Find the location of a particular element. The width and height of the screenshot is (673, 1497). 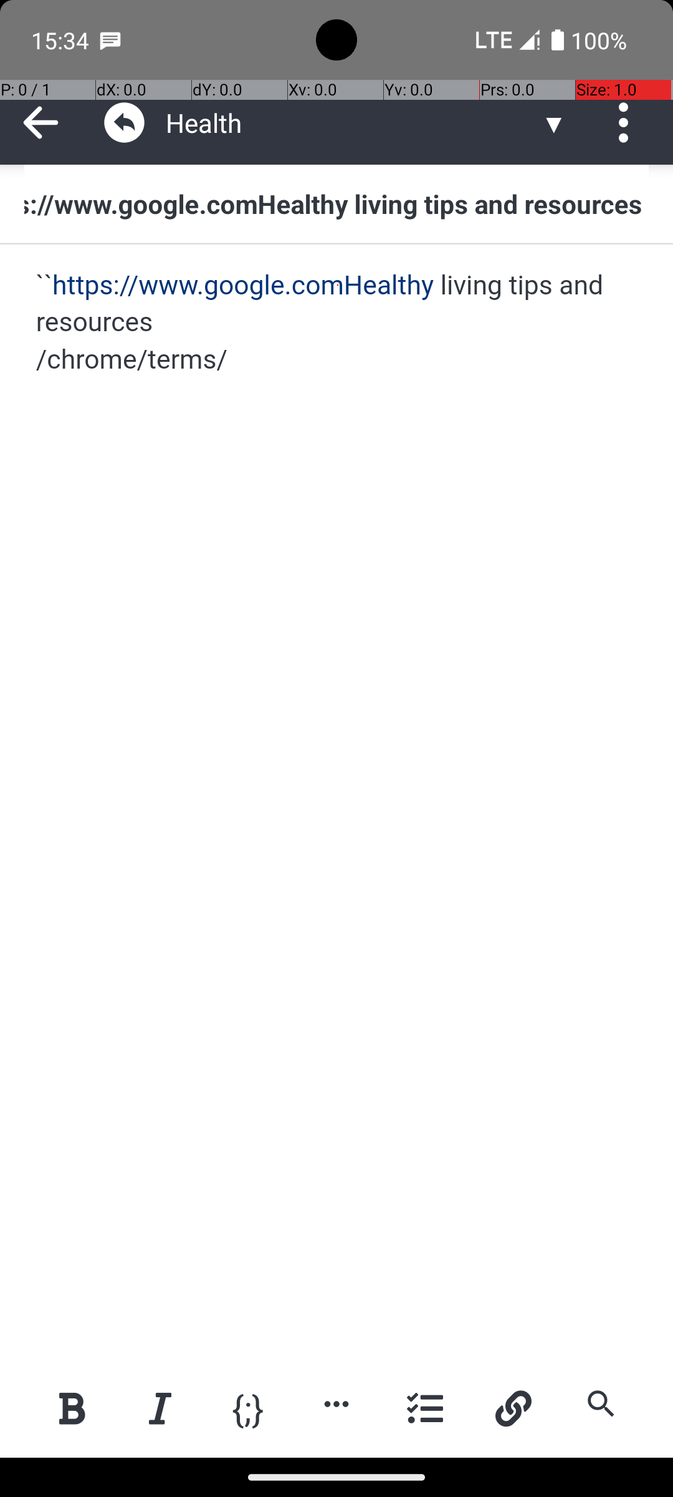

``https://www.google.comHealthy living tips and resources
/chrome/terms/ is located at coordinates (338, 323).